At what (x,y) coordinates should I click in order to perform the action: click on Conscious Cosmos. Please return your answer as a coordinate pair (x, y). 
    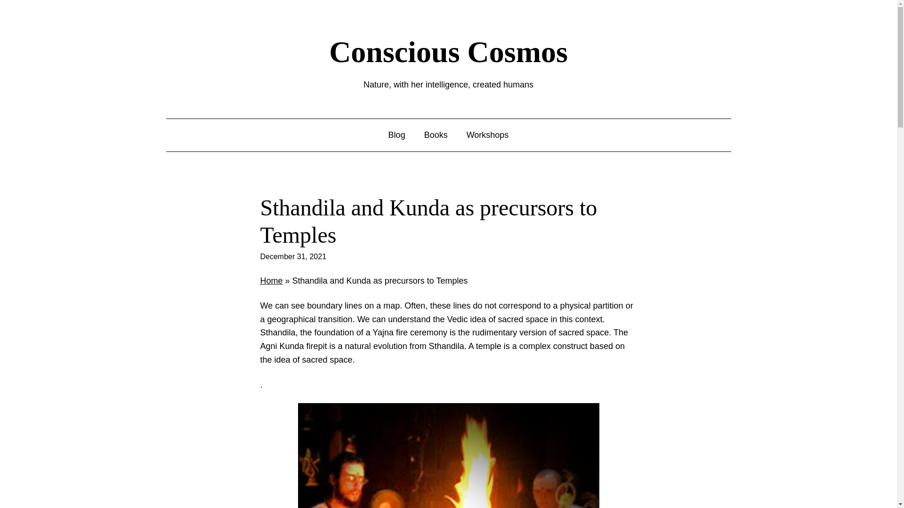
    Looking at the image, I should click on (448, 52).